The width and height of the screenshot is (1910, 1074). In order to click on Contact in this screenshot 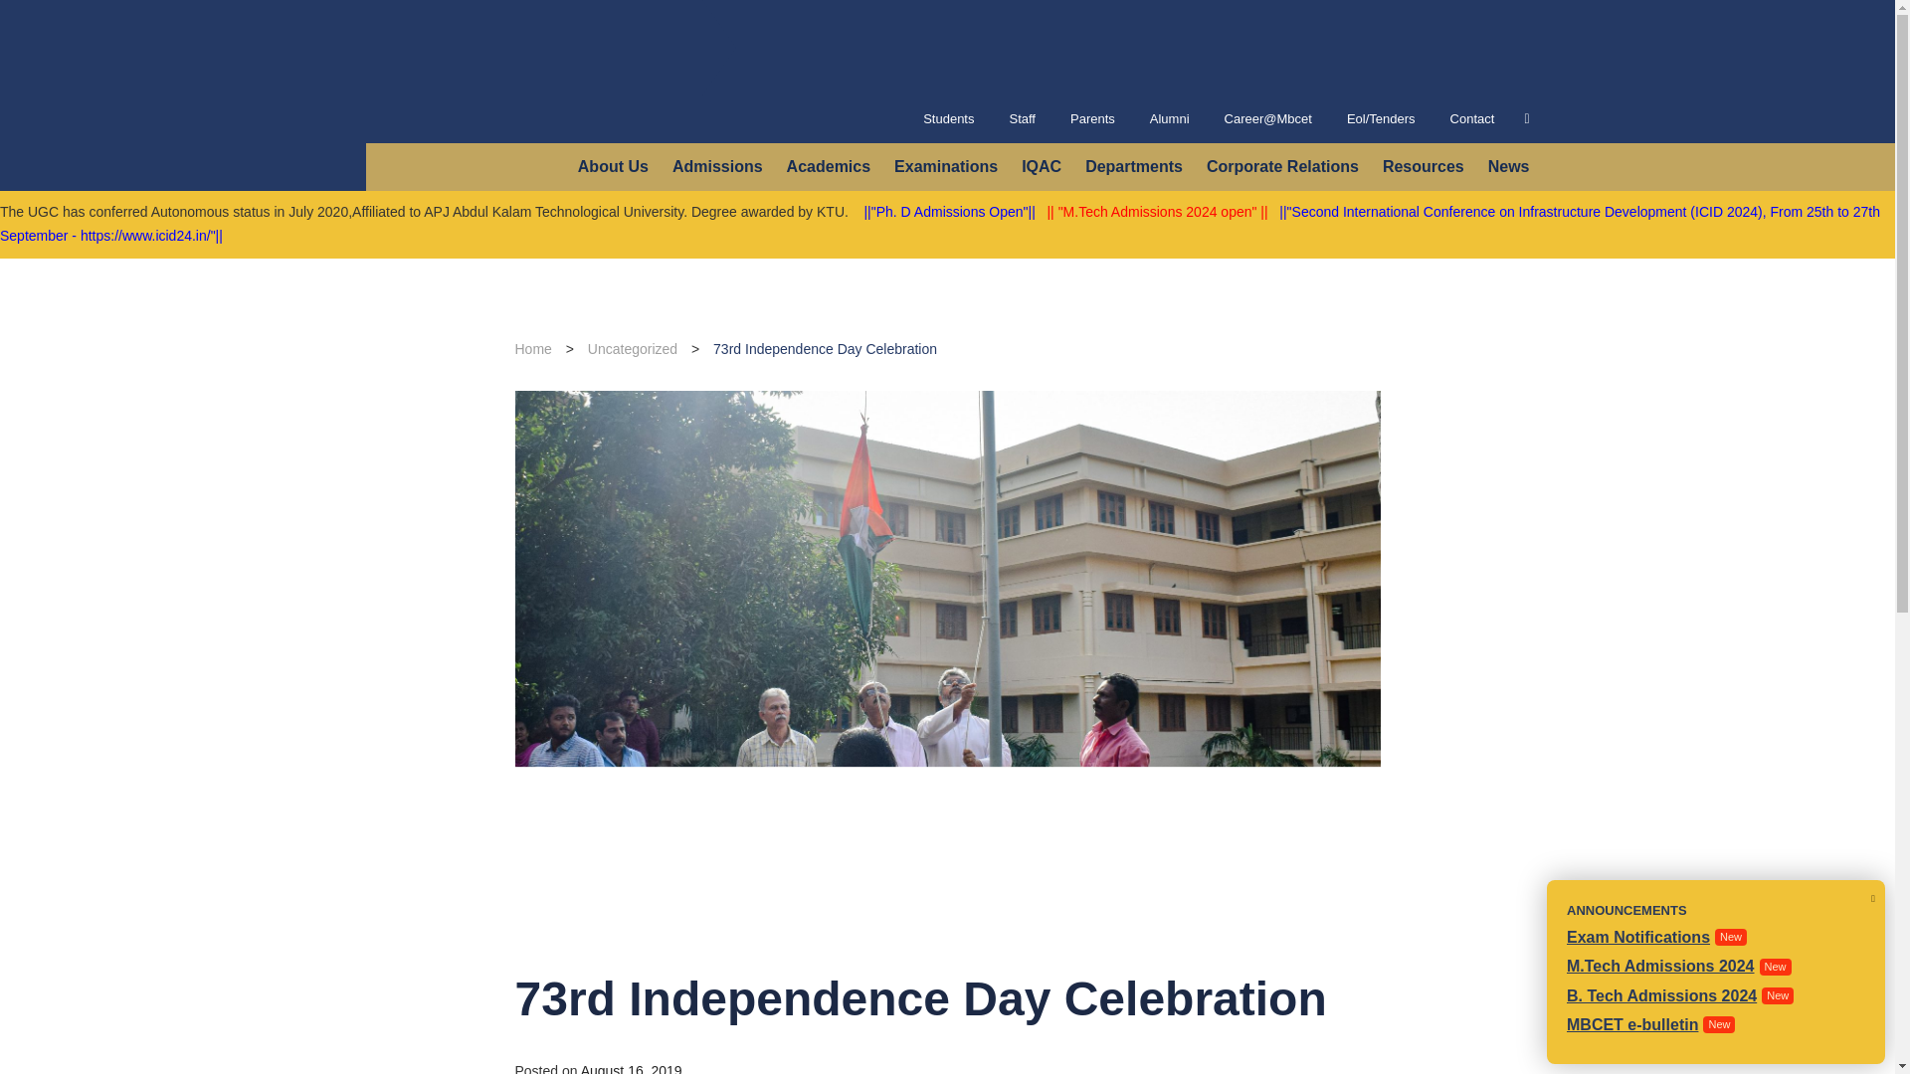, I will do `click(1472, 119)`.